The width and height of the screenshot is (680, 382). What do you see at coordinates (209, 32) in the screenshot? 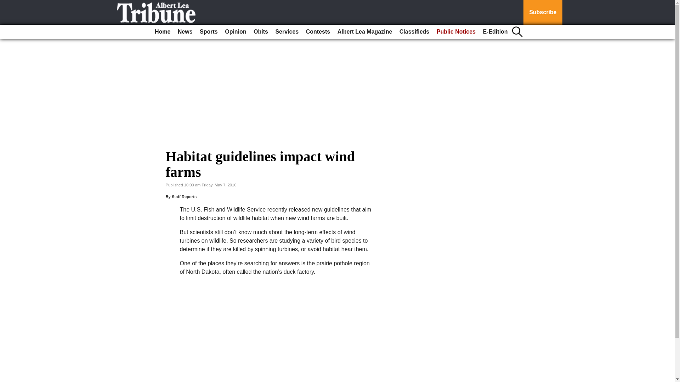
I see `Sports` at bounding box center [209, 32].